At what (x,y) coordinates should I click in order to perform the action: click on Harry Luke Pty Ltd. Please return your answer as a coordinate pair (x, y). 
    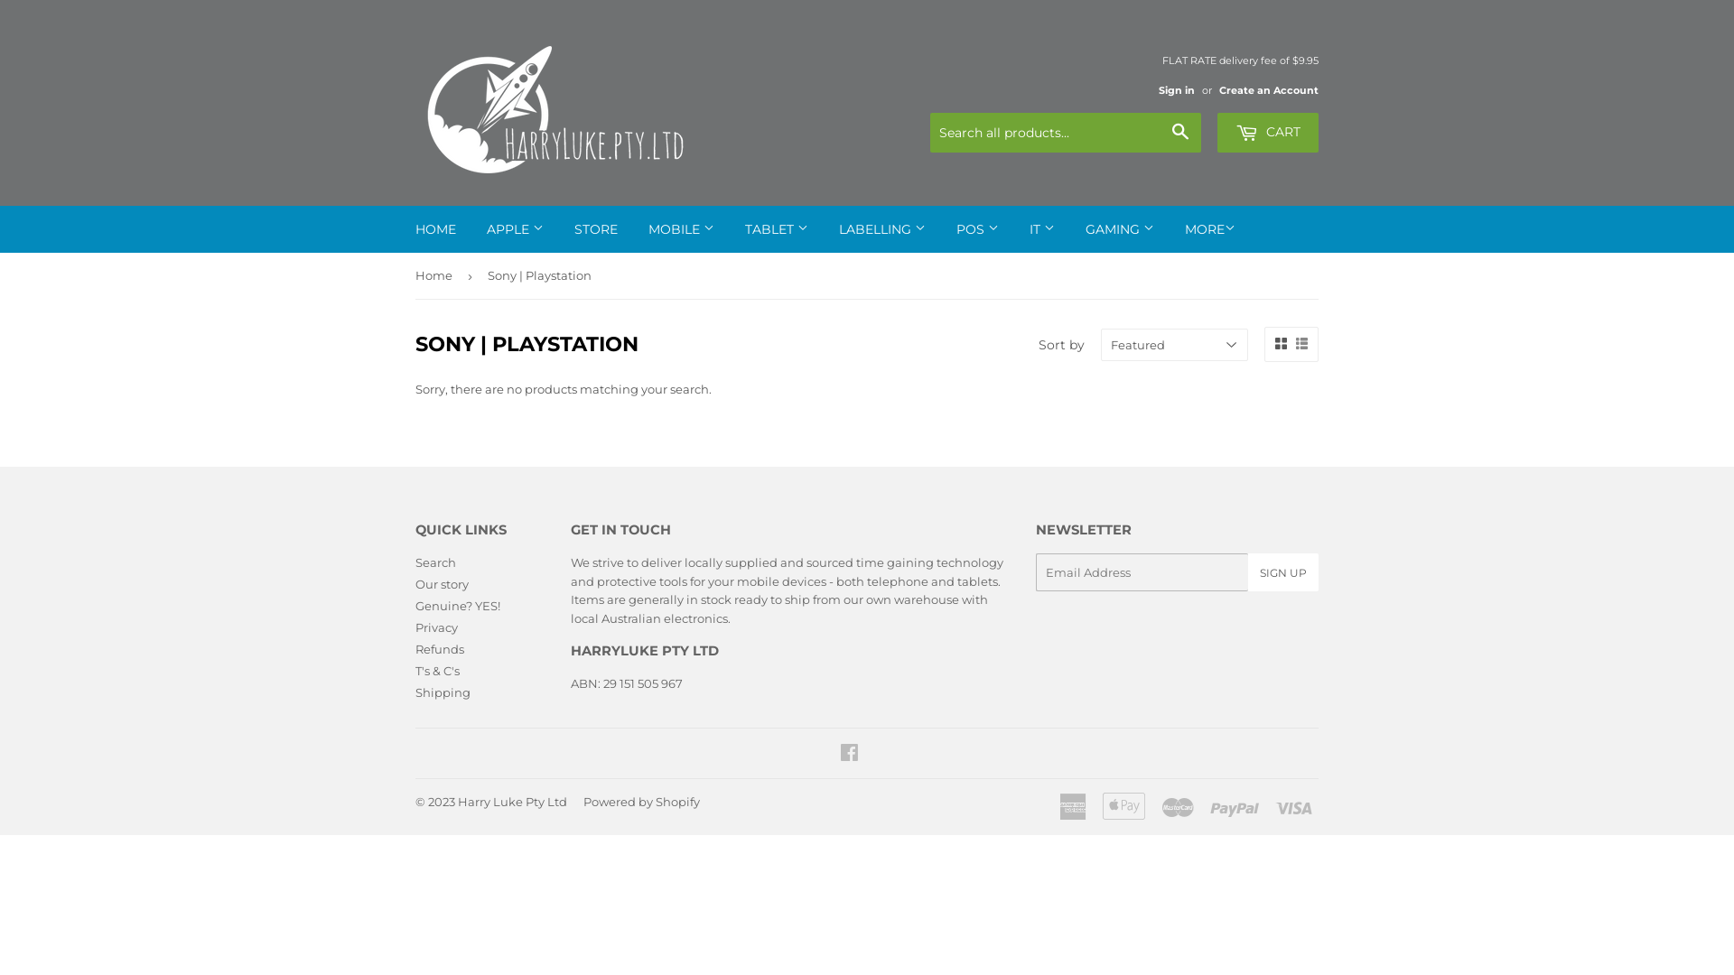
    Looking at the image, I should click on (512, 802).